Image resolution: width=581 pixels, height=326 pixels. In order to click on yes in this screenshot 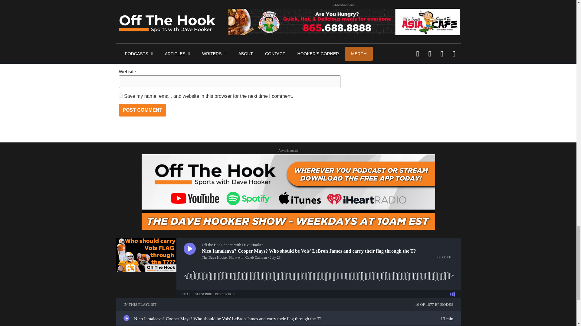, I will do `click(120, 95)`.